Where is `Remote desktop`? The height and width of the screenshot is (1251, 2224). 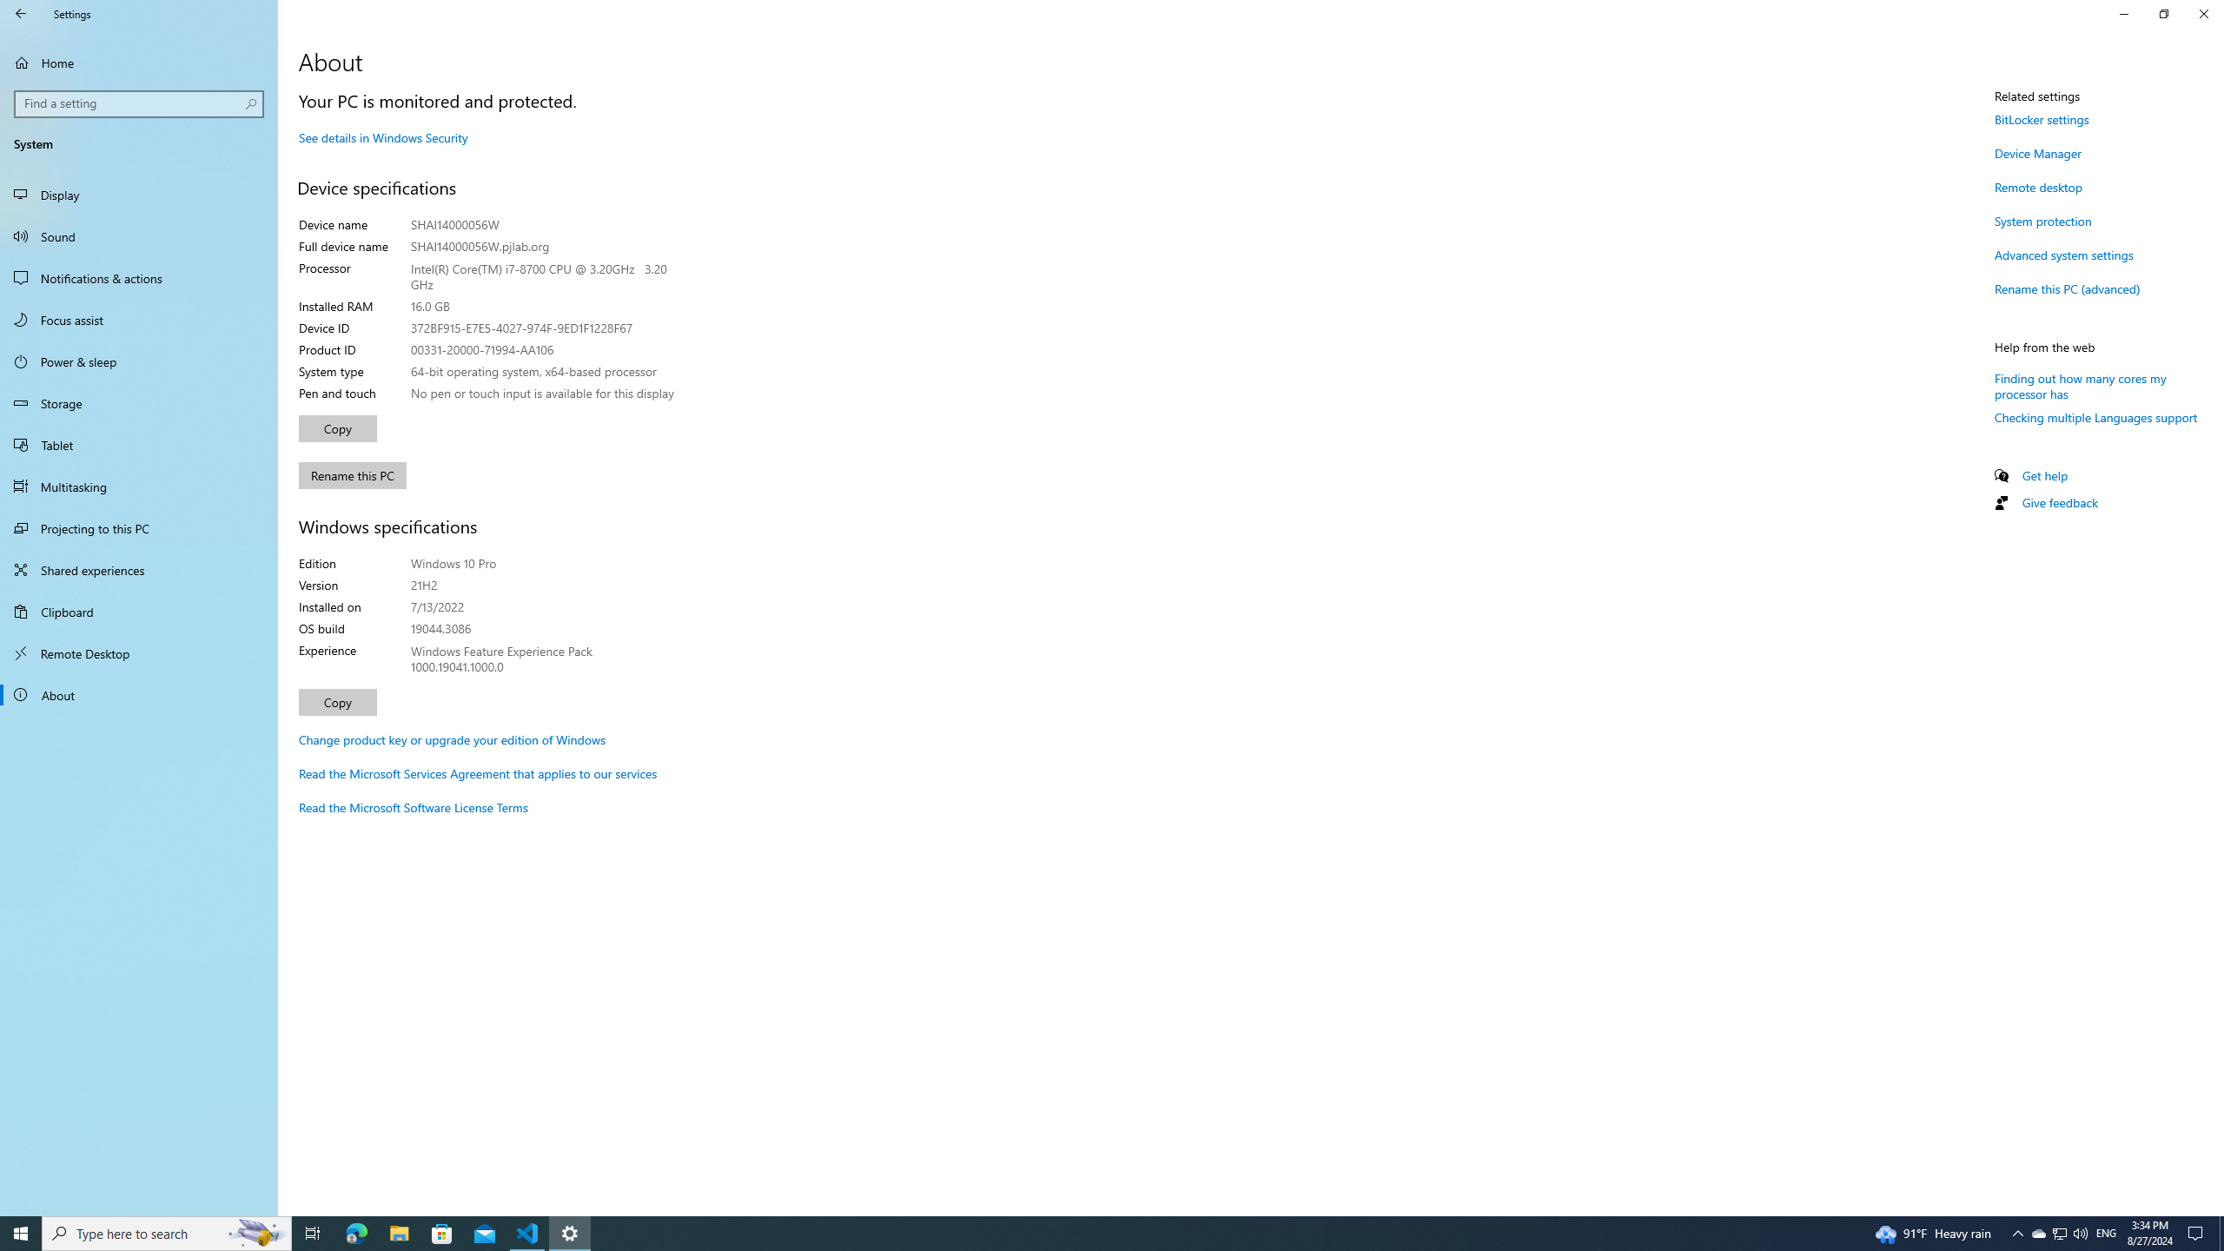
Remote desktop is located at coordinates (2039, 186).